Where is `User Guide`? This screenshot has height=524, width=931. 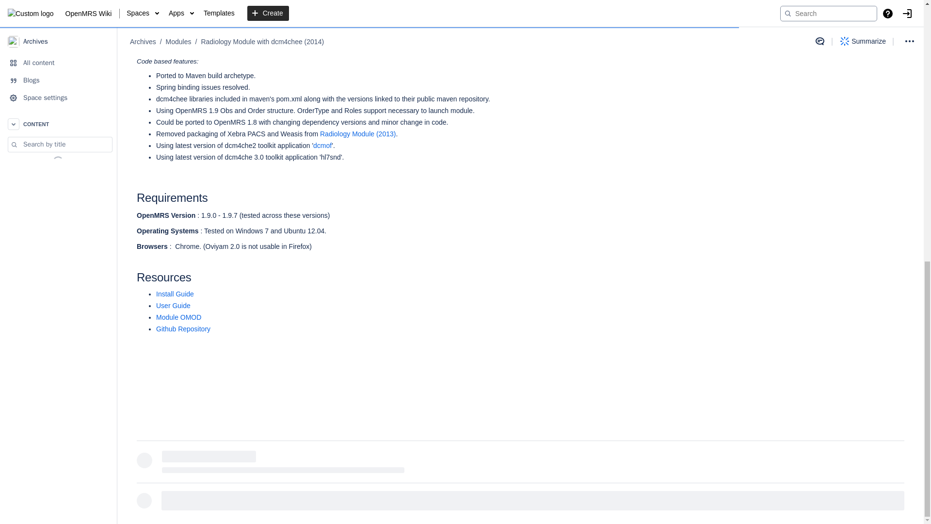 User Guide is located at coordinates (174, 306).